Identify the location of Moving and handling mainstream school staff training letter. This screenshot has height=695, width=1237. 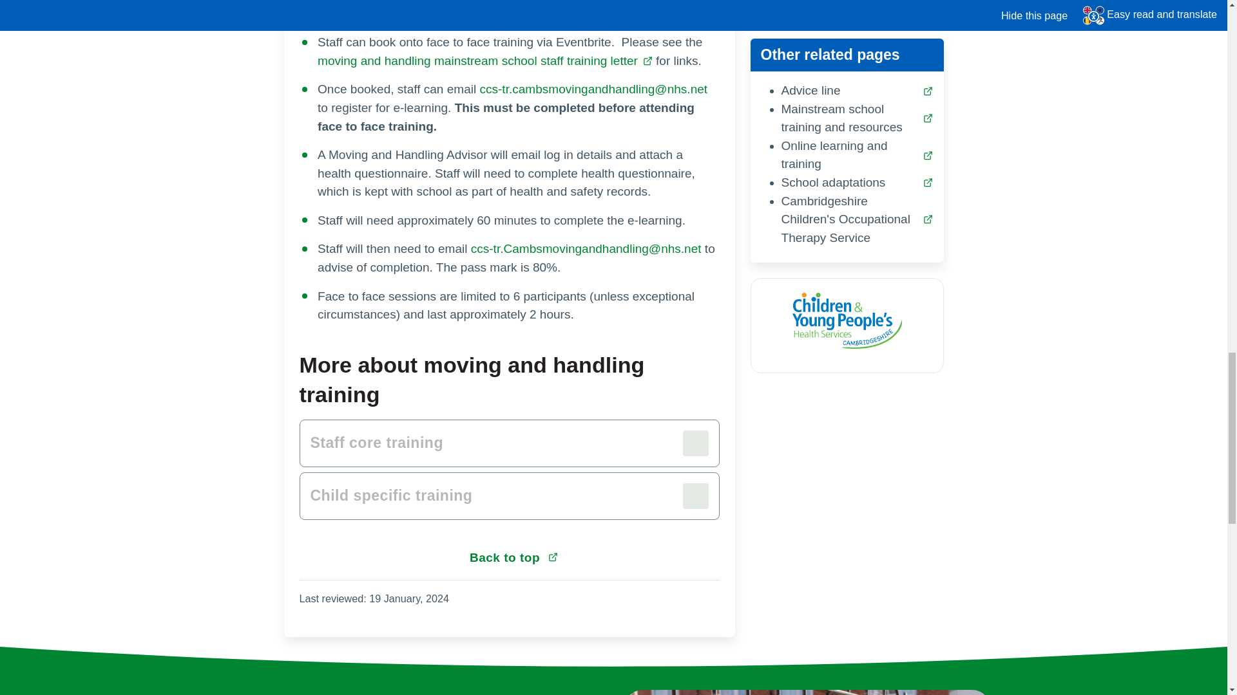
(485, 60).